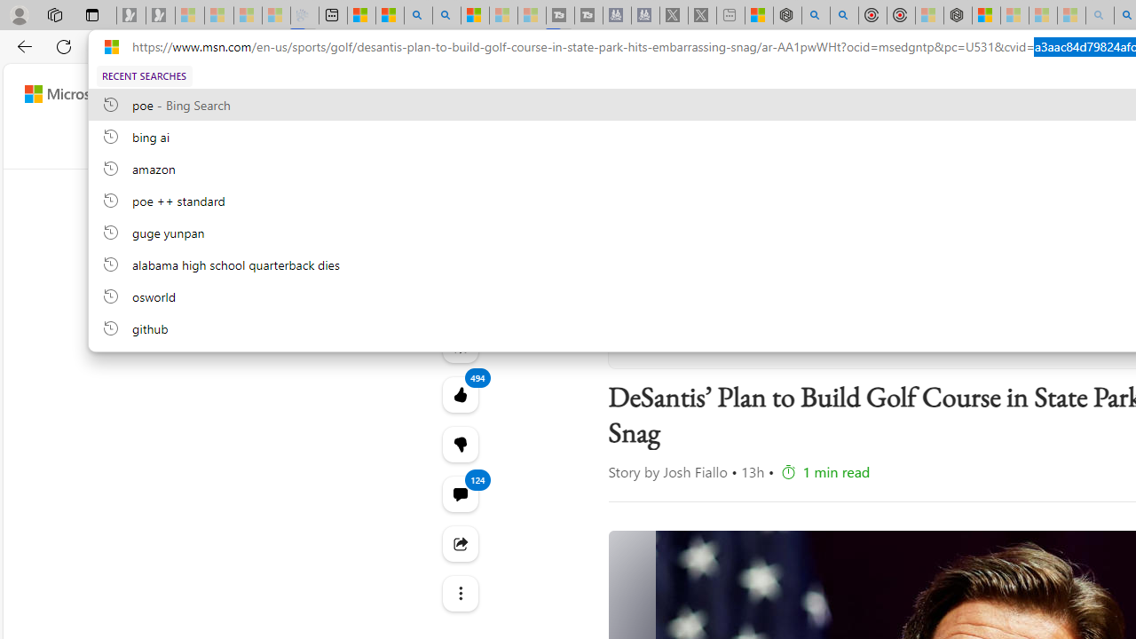 Image resolution: width=1136 pixels, height=639 pixels. Describe the element at coordinates (76, 94) in the screenshot. I see `Skip to content` at that location.